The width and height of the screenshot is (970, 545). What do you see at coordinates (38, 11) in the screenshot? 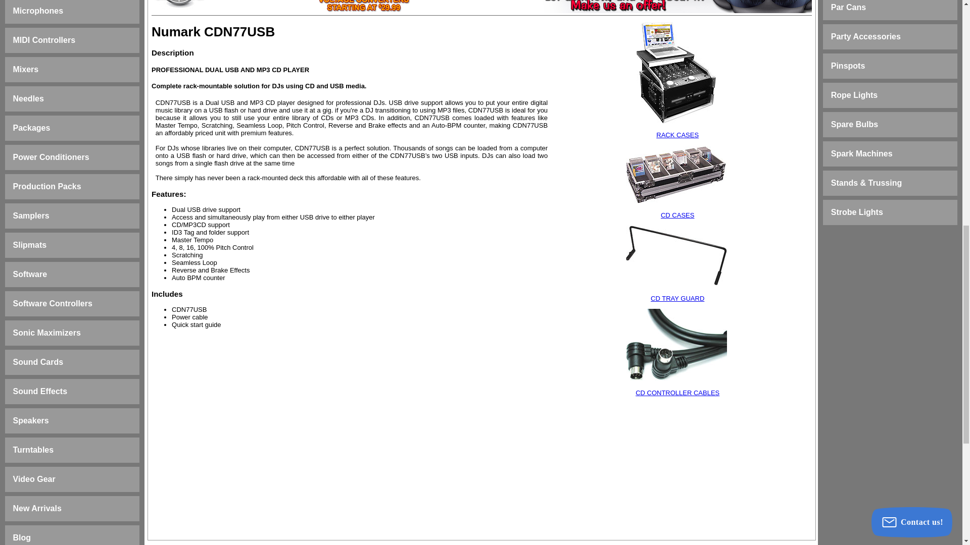
I see `Microphones` at bounding box center [38, 11].